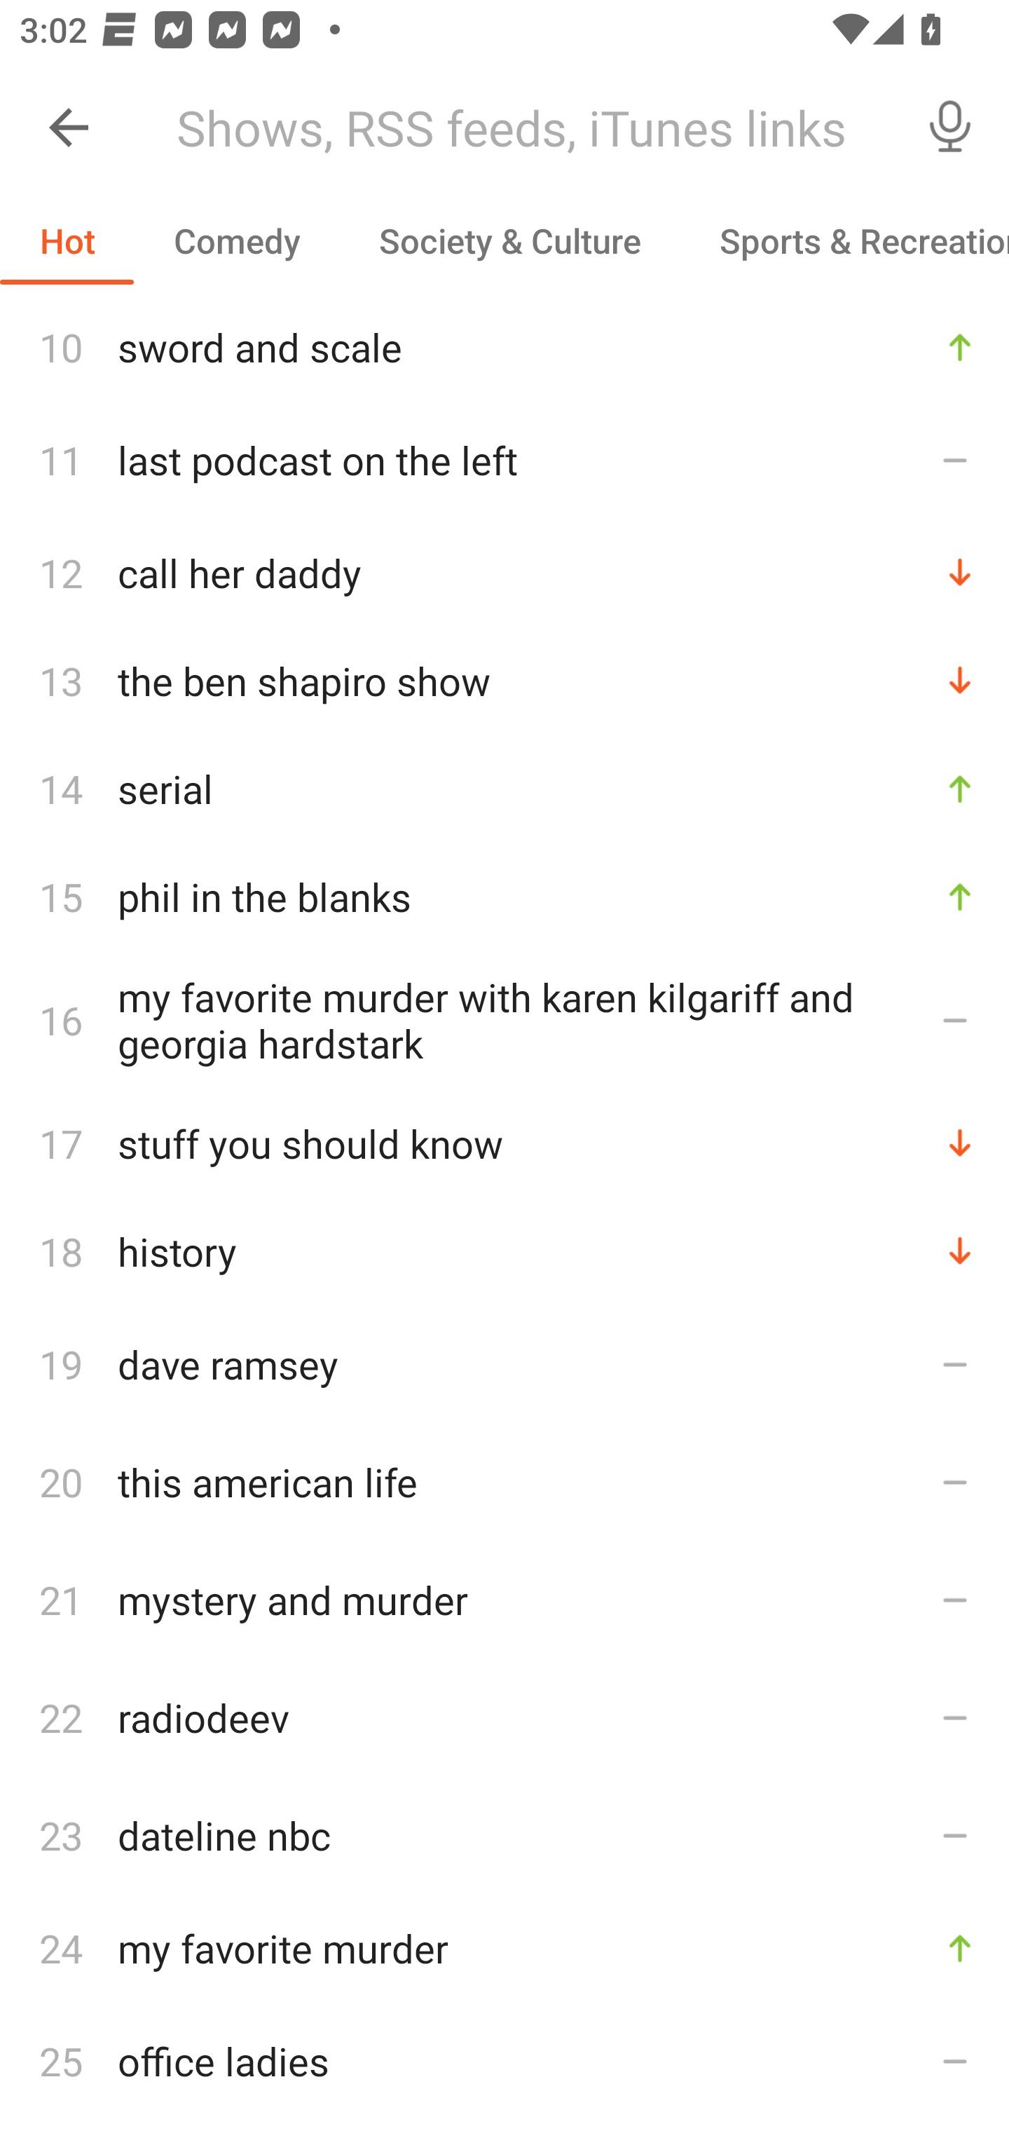 The width and height of the screenshot is (1009, 2131). Describe the element at coordinates (504, 572) in the screenshot. I see `12 call her daddy` at that location.